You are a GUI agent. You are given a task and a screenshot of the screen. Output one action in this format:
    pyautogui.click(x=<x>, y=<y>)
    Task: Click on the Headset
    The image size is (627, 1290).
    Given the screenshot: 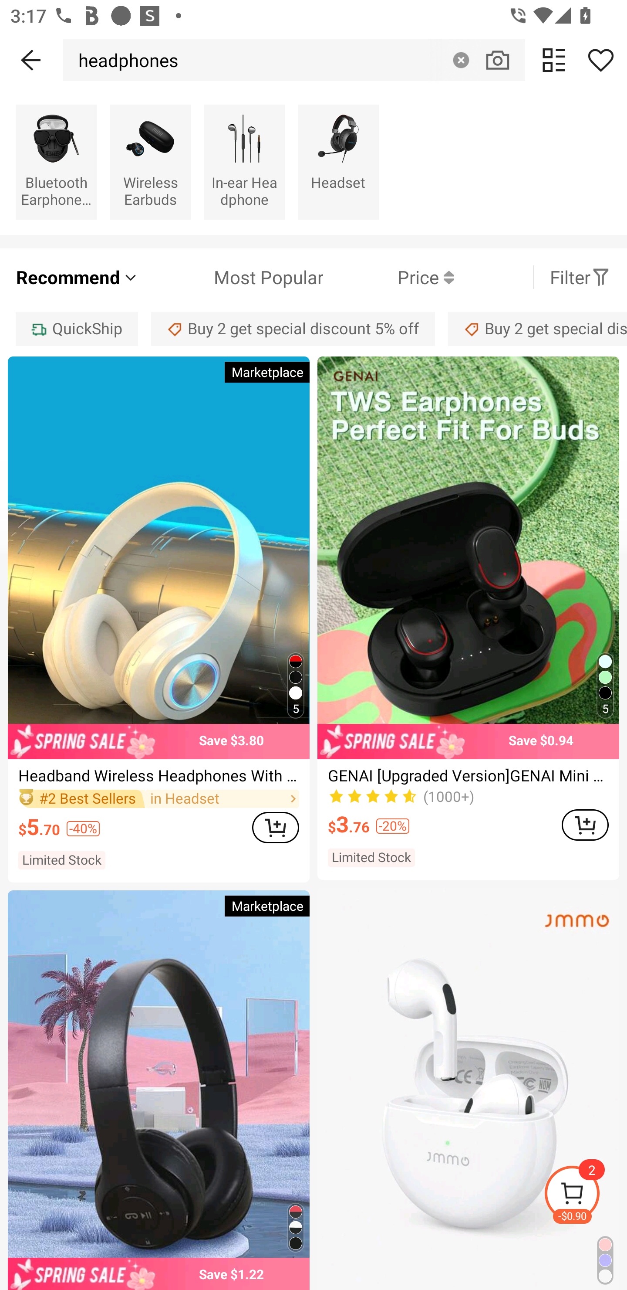 What is the action you would take?
    pyautogui.click(x=338, y=162)
    